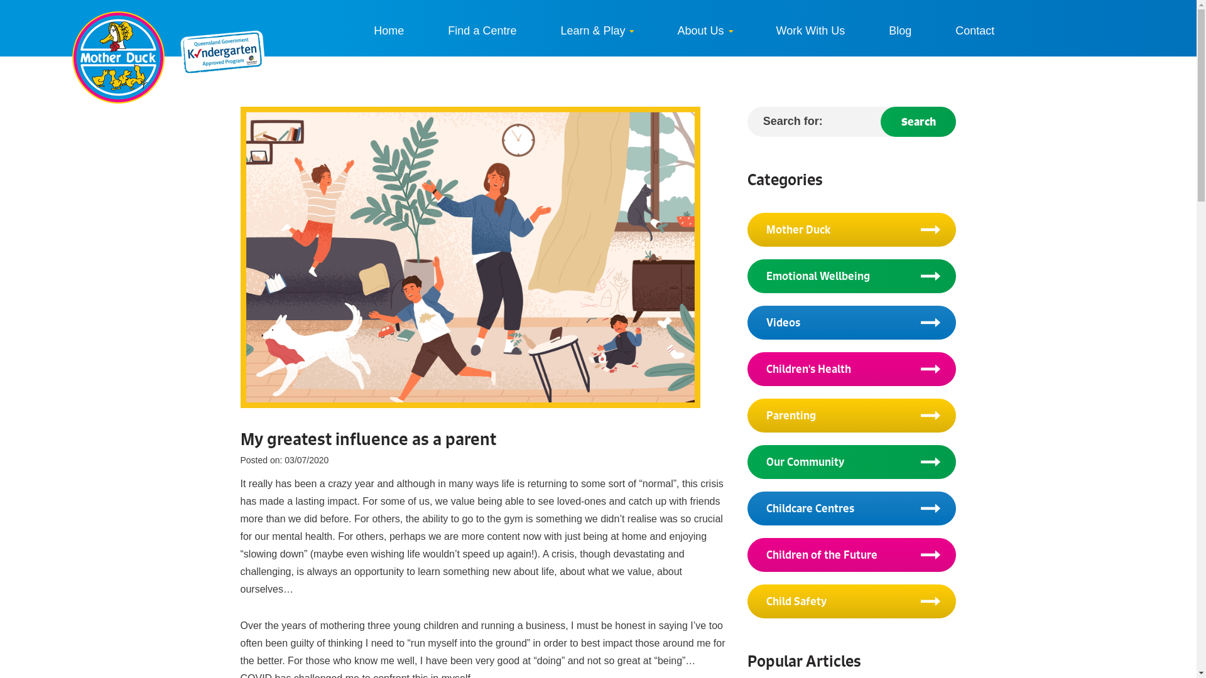  What do you see at coordinates (852, 323) in the screenshot?
I see `Videos` at bounding box center [852, 323].